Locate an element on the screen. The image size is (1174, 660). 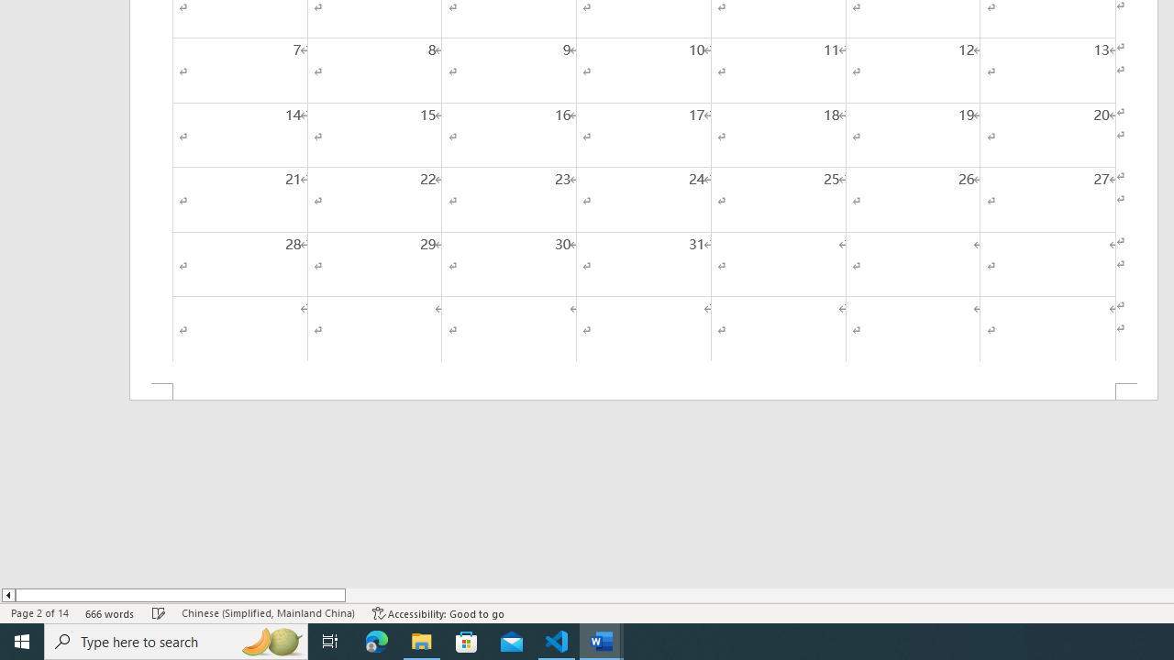
Page Number Page 2 of 14 is located at coordinates (39, 612).